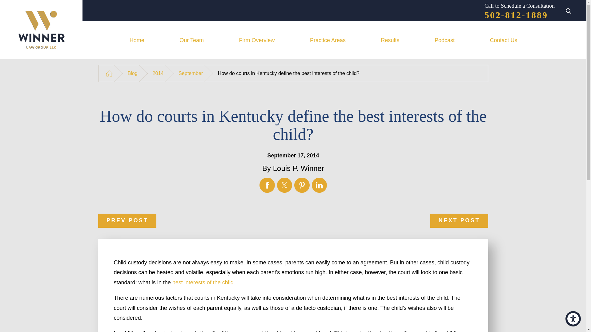  I want to click on Firm Overview, so click(256, 40).